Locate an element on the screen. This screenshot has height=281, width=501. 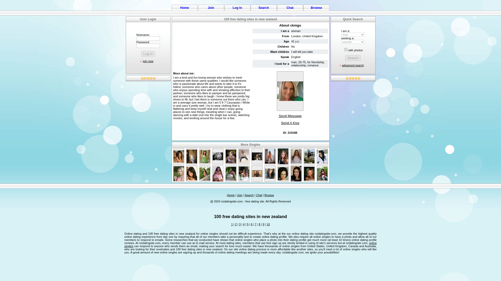
Log In is located at coordinates (237, 7).